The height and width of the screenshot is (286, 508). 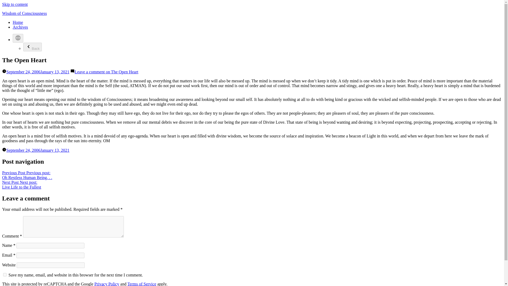 What do you see at coordinates (18, 22) in the screenshot?
I see `Skip to content` at bounding box center [18, 22].